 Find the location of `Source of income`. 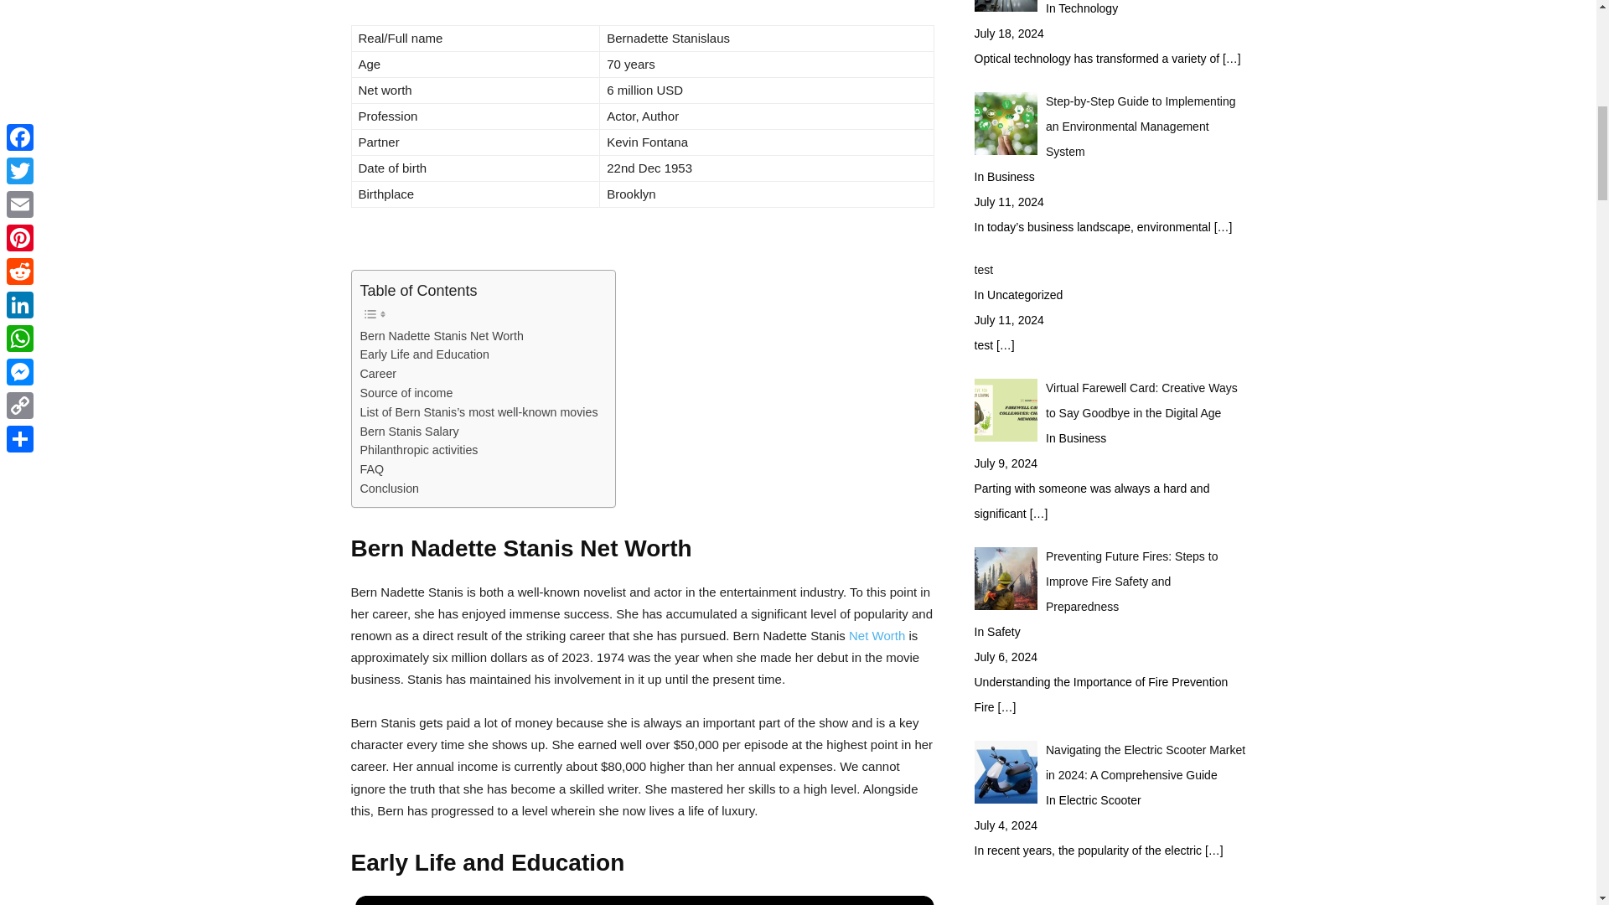

Source of income is located at coordinates (407, 392).